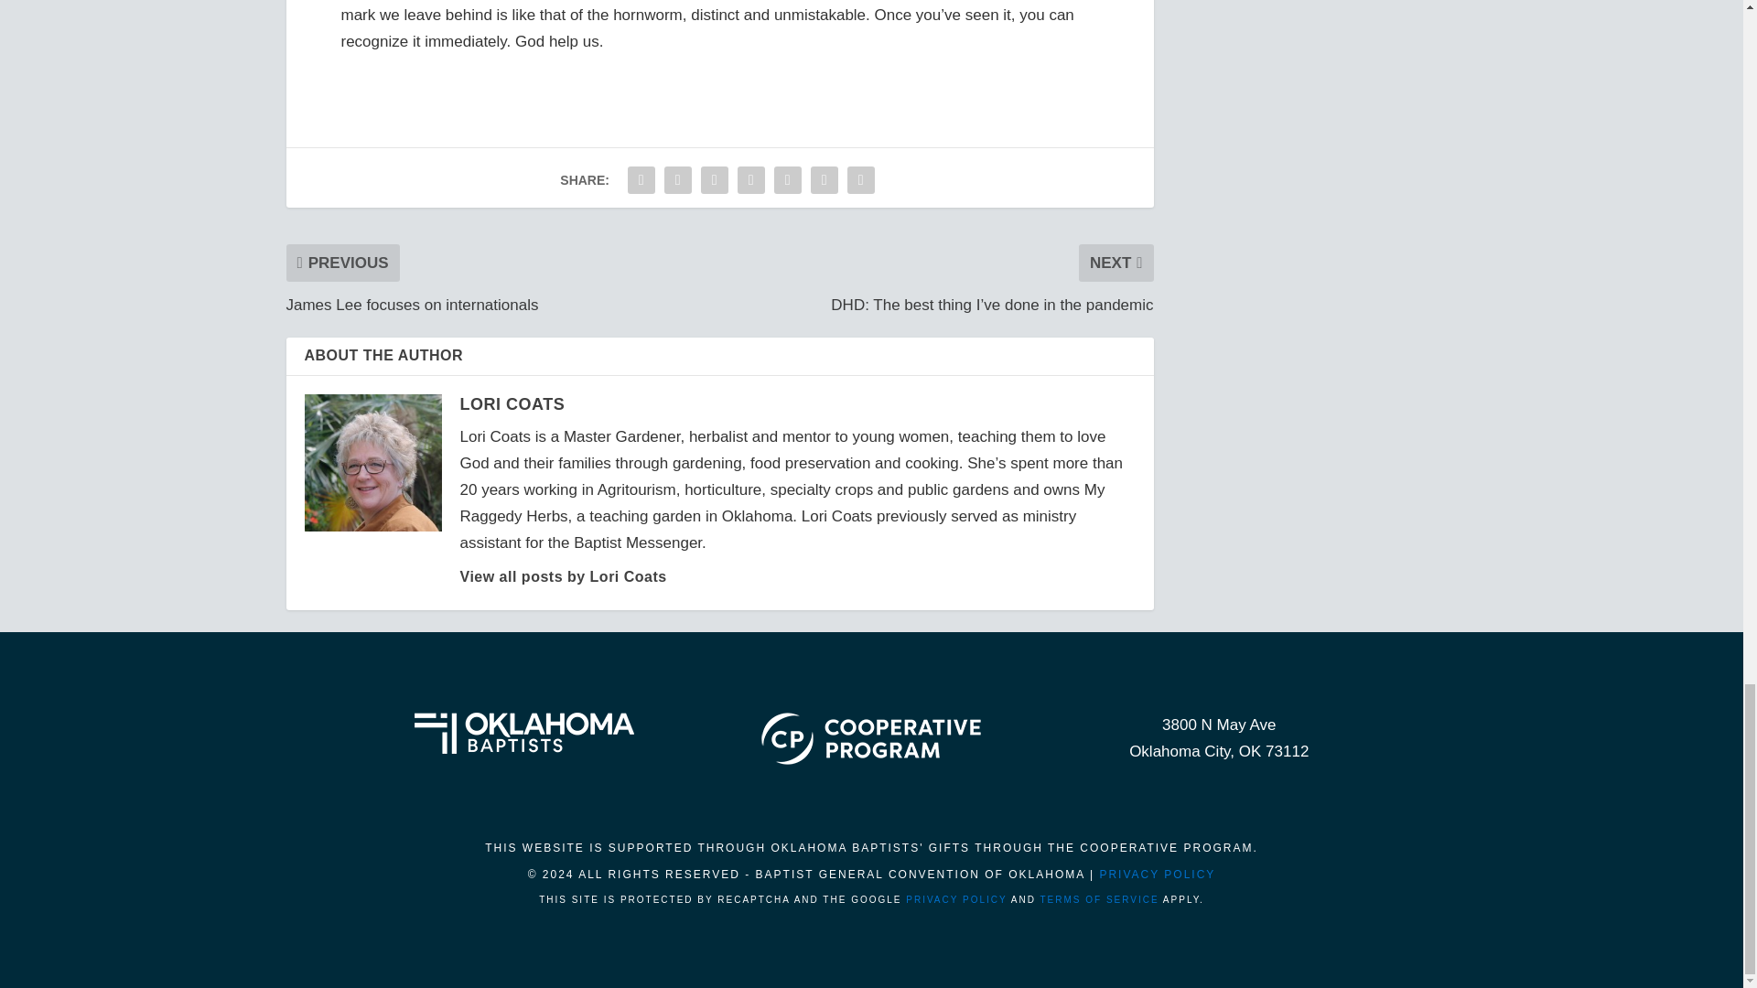  I want to click on Share "BLOG: Distinct and Unmistakable" via Email, so click(825, 180).